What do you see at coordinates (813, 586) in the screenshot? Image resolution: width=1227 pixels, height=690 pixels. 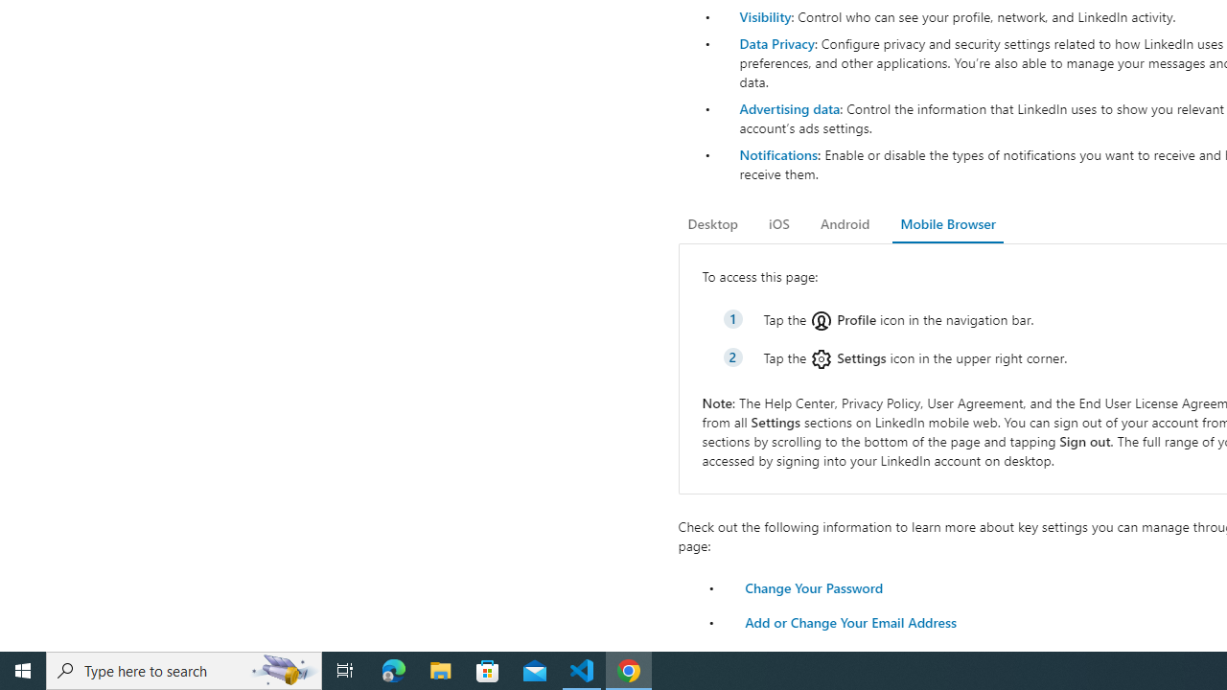 I see `Change Your Password` at bounding box center [813, 586].